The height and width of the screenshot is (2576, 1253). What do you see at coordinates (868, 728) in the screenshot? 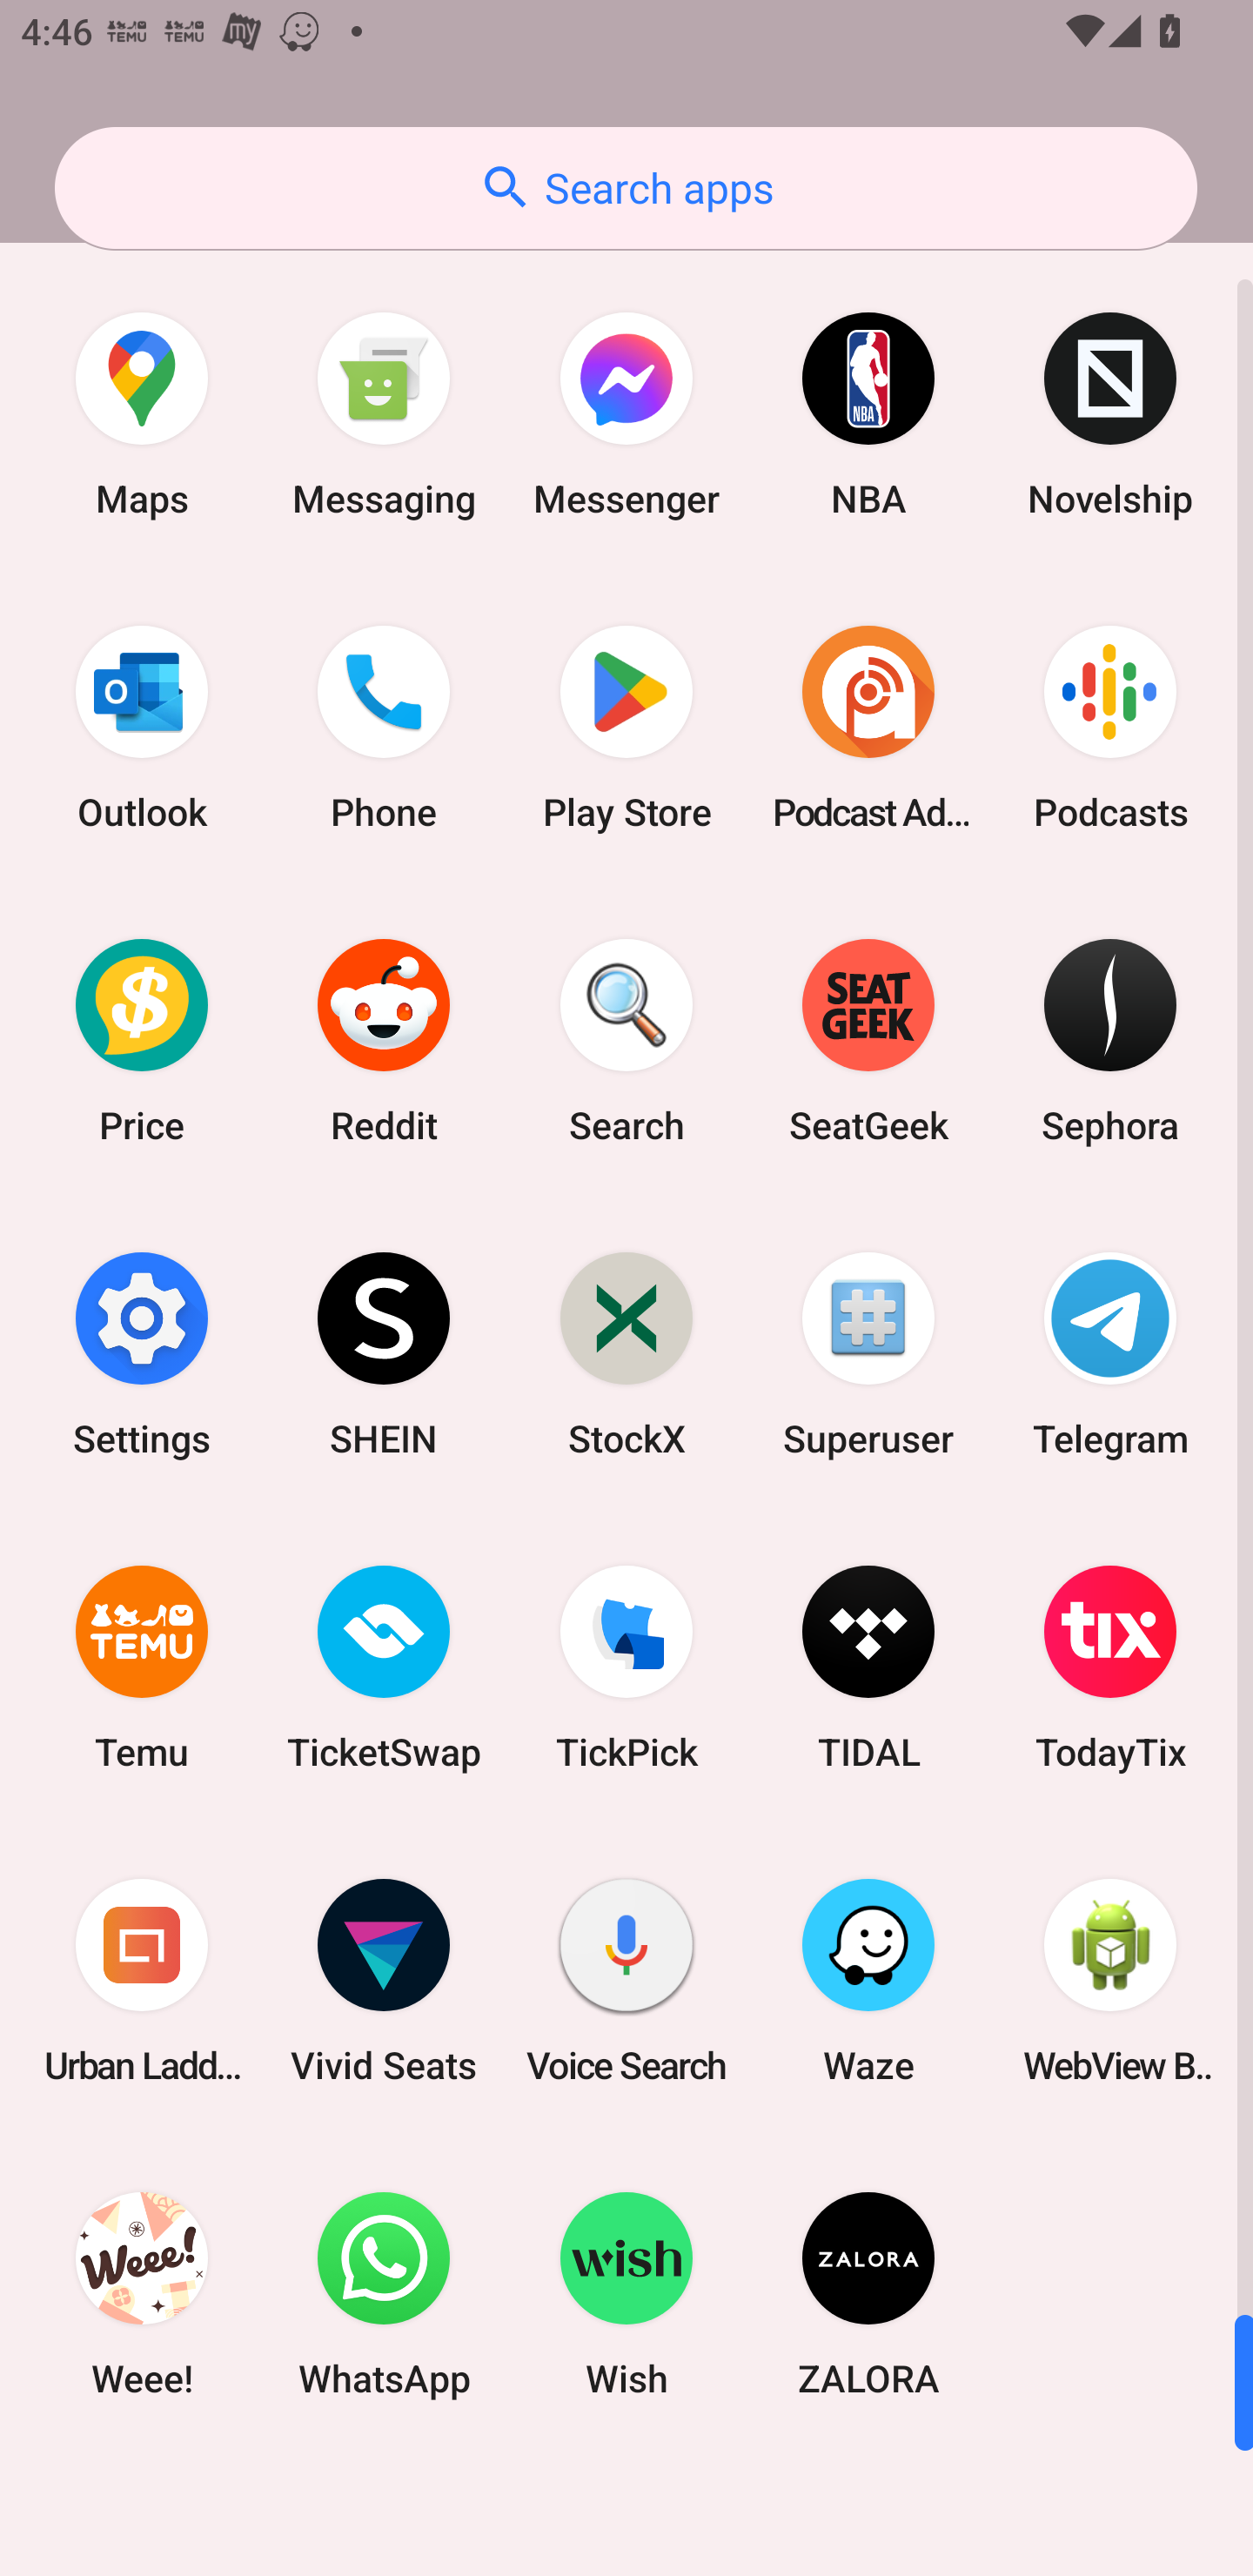
I see `Podcast Addict` at bounding box center [868, 728].